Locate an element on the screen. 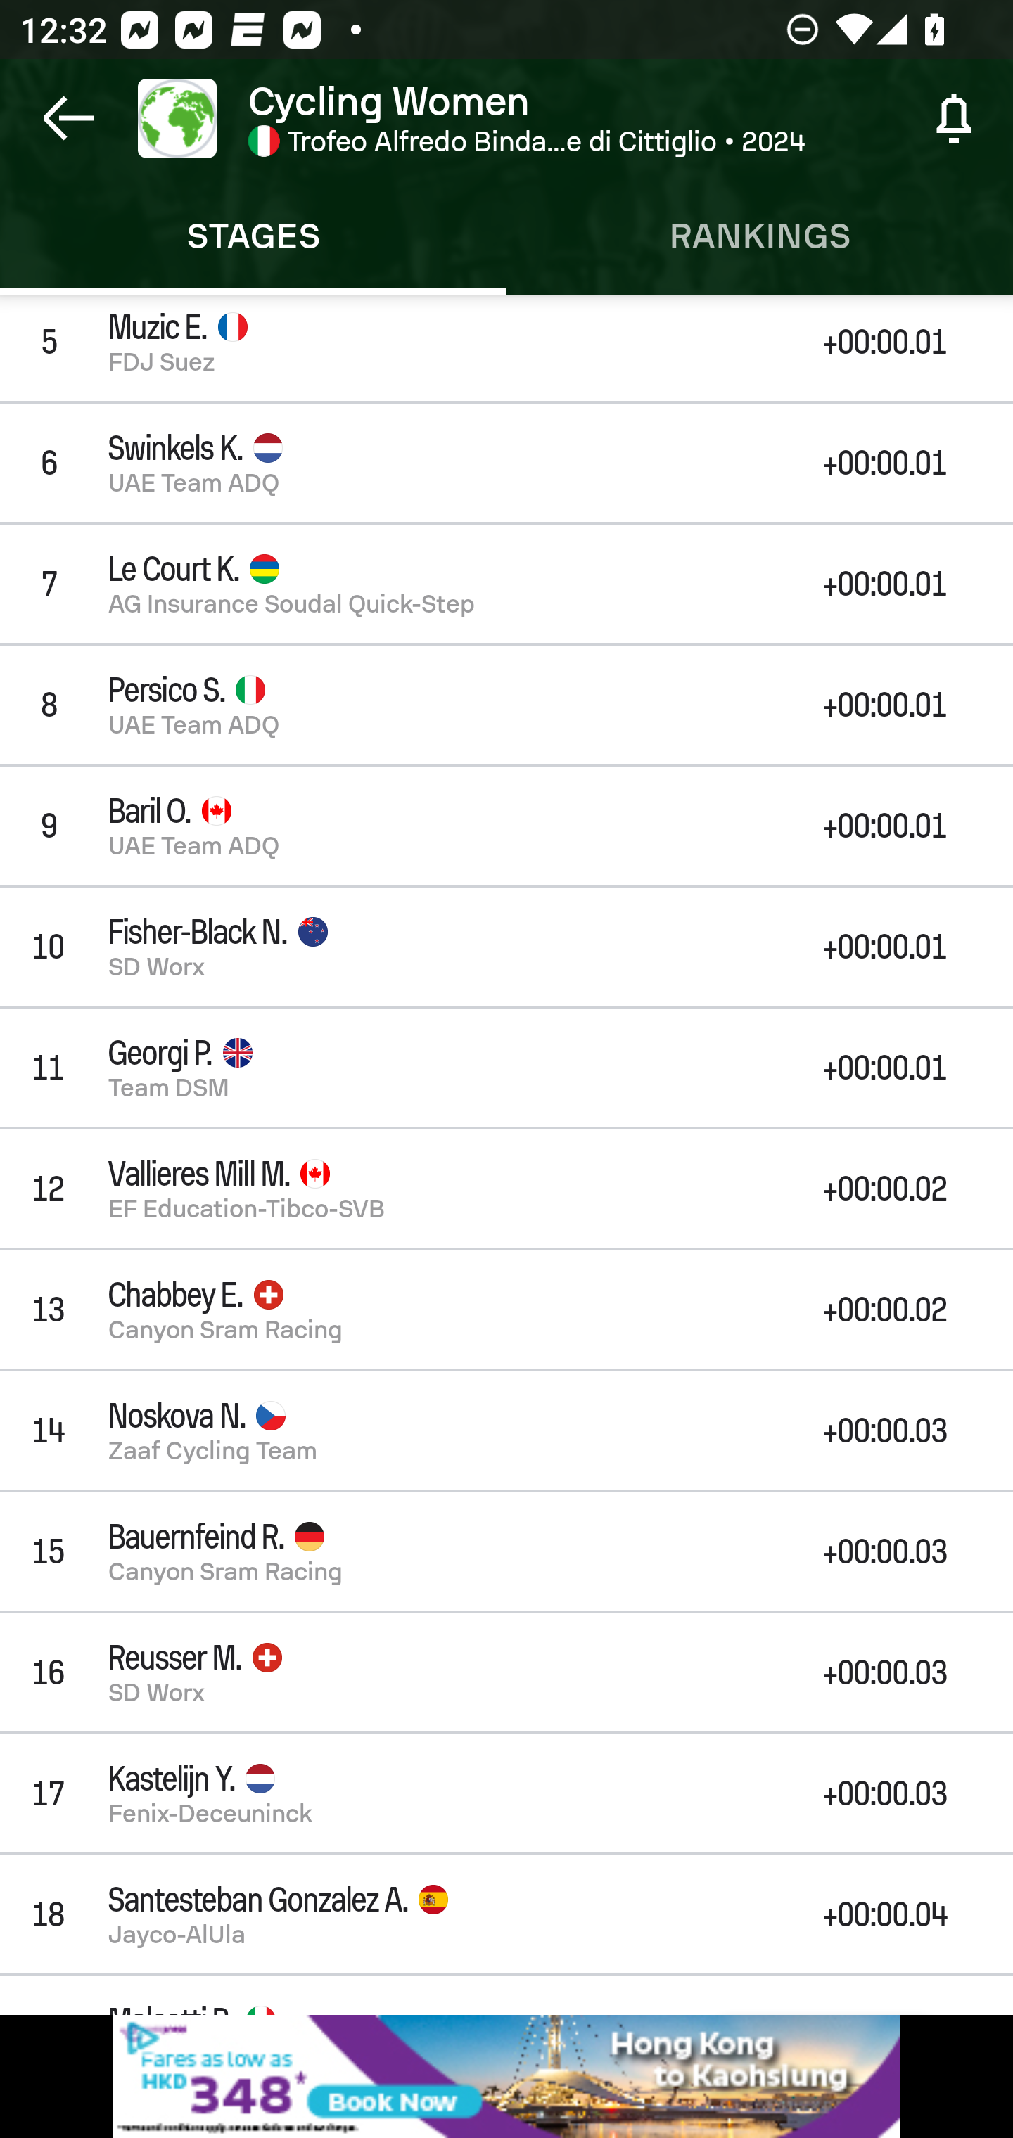 This screenshot has width=1013, height=2138. 11 Georgi P. Team DSM +00:00.01 is located at coordinates (507, 1068).